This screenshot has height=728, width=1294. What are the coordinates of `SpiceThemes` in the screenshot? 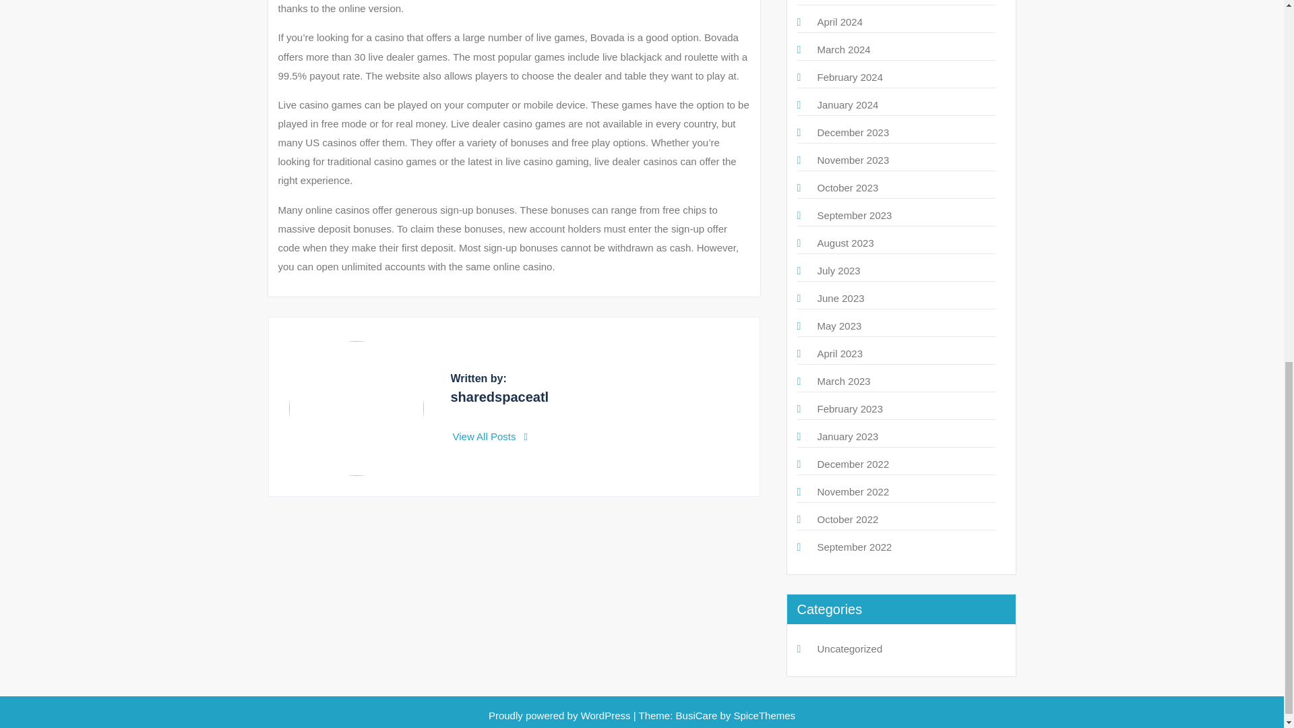 It's located at (763, 716).